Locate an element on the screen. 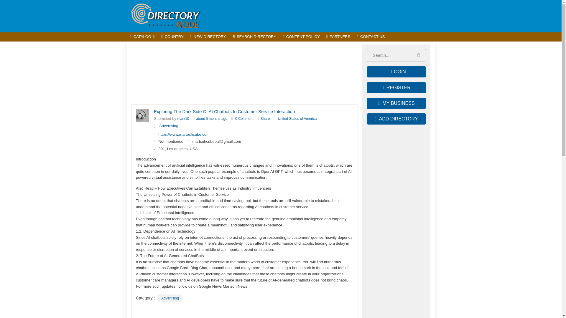 This screenshot has width=566, height=318. Advertisement is located at coordinates (327, 16).